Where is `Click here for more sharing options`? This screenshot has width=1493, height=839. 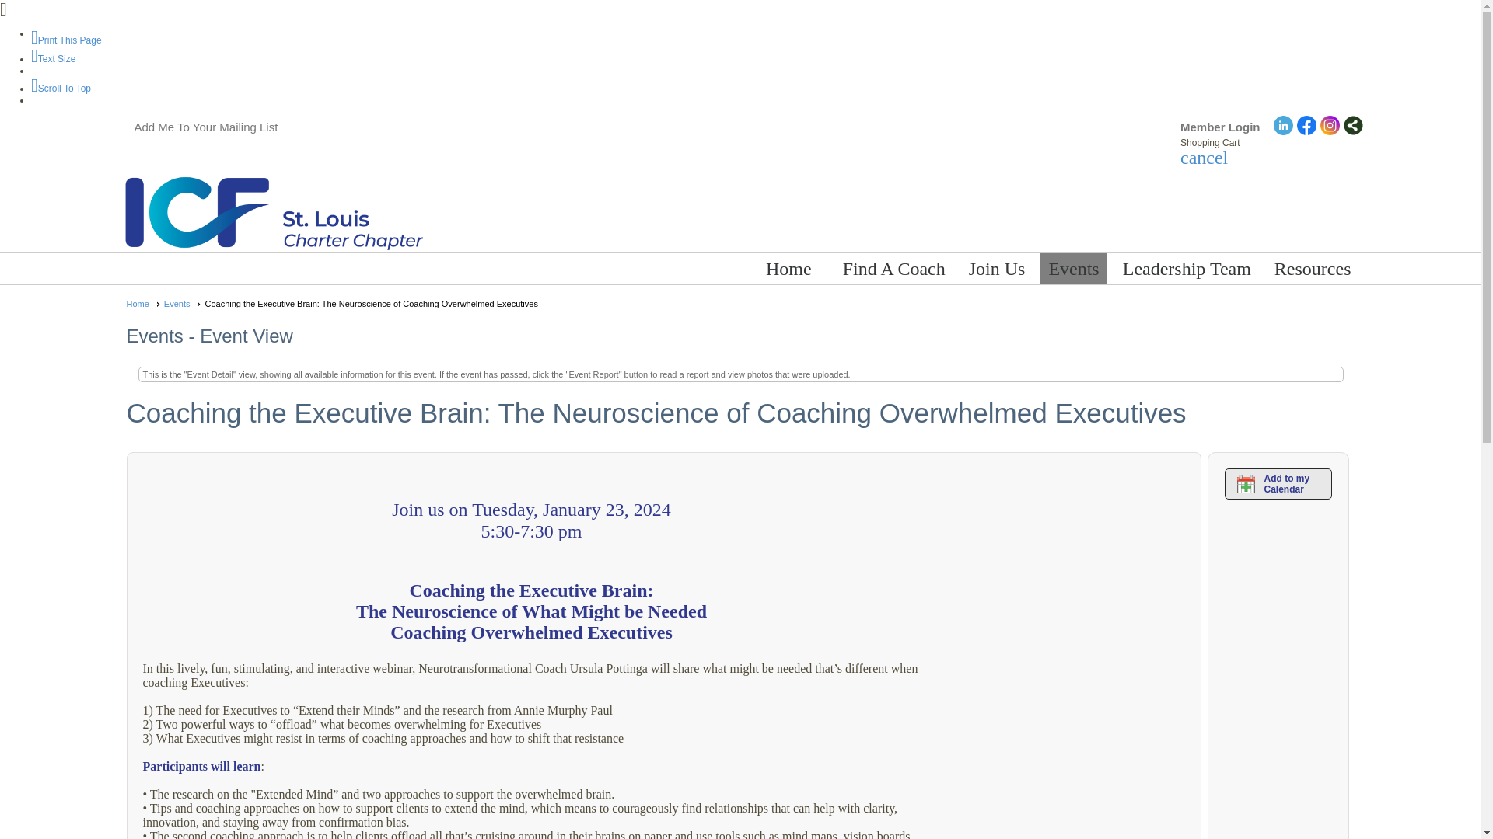 Click here for more sharing options is located at coordinates (1353, 125).